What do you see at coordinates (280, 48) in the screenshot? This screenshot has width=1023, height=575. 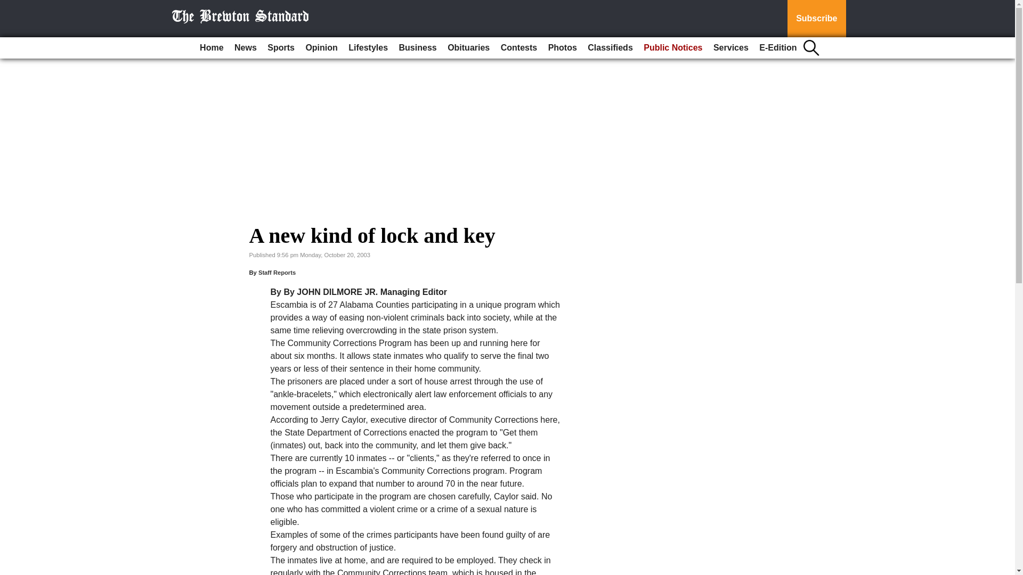 I see `Sports` at bounding box center [280, 48].